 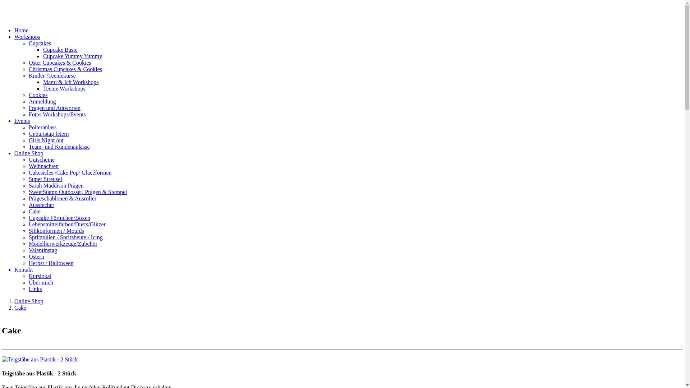 I want to click on Mami & Ich Workshops, so click(x=71, y=82).